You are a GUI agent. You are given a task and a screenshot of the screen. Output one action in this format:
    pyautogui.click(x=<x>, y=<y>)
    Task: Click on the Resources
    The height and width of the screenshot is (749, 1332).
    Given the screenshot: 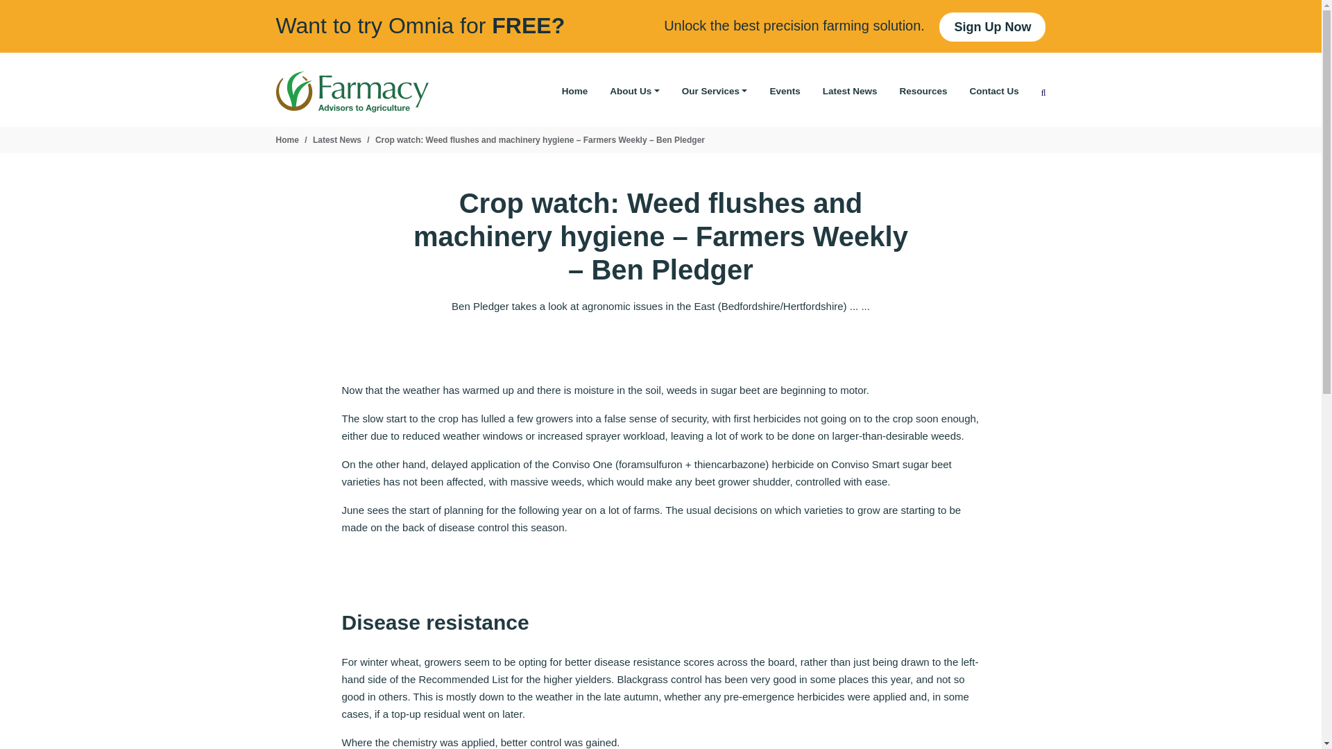 What is the action you would take?
    pyautogui.click(x=923, y=92)
    